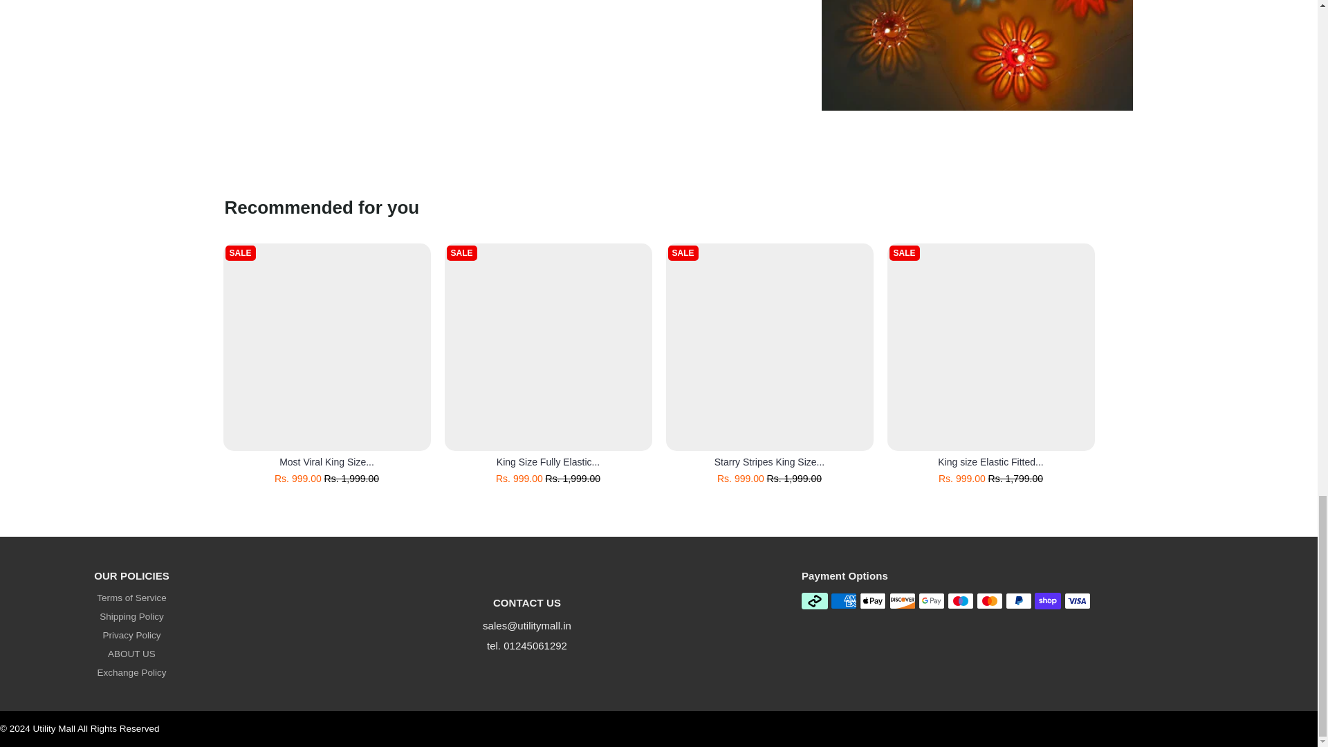  Describe the element at coordinates (548, 347) in the screenshot. I see `SALE` at that location.